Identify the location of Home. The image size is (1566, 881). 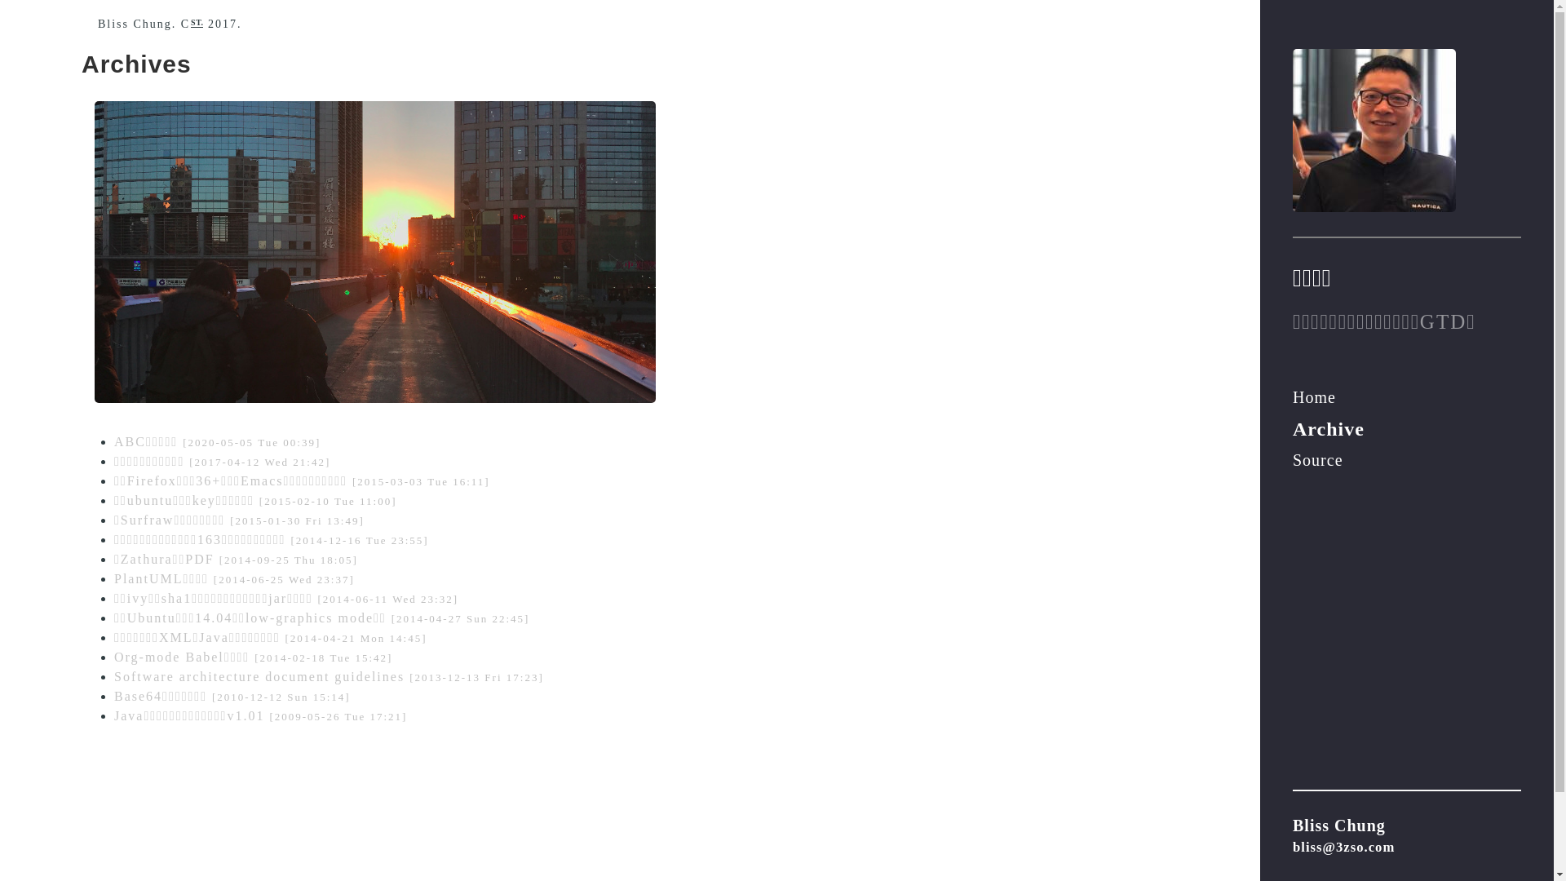
(1407, 398).